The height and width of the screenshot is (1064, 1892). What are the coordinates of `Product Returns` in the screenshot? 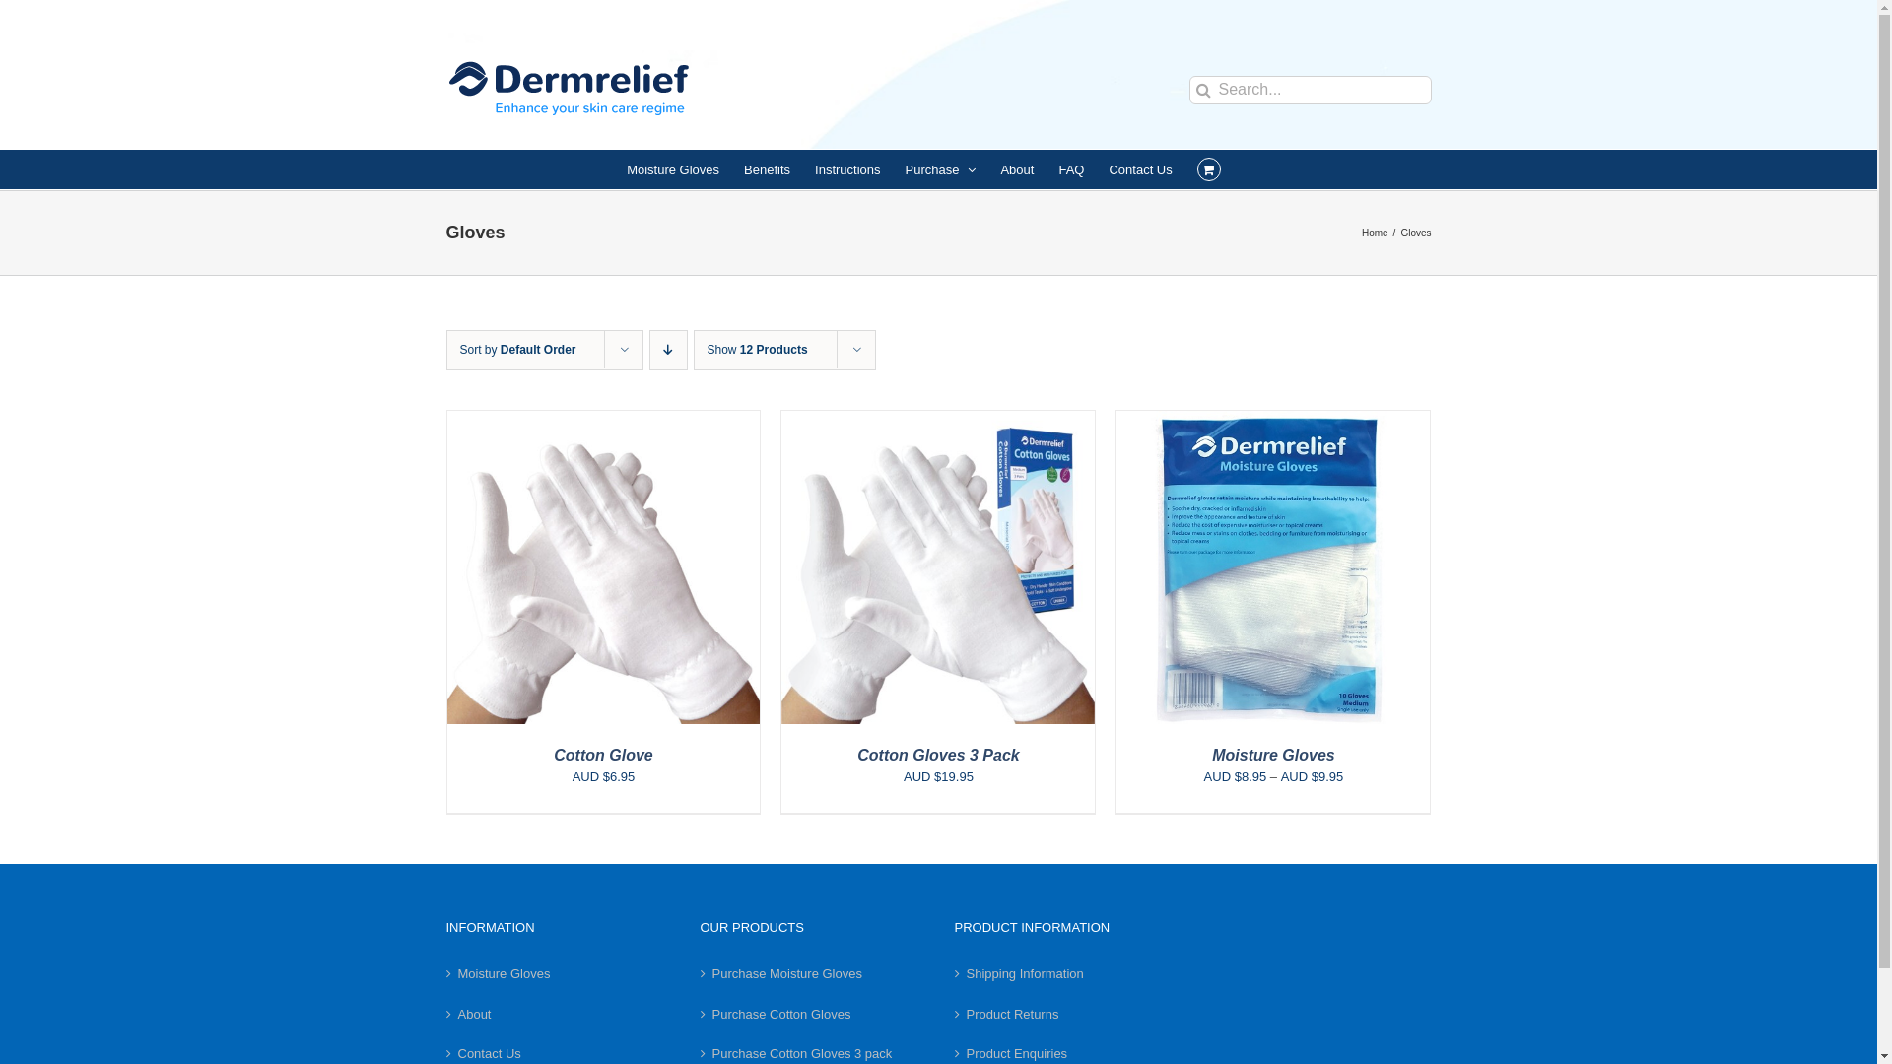 It's located at (1066, 1015).